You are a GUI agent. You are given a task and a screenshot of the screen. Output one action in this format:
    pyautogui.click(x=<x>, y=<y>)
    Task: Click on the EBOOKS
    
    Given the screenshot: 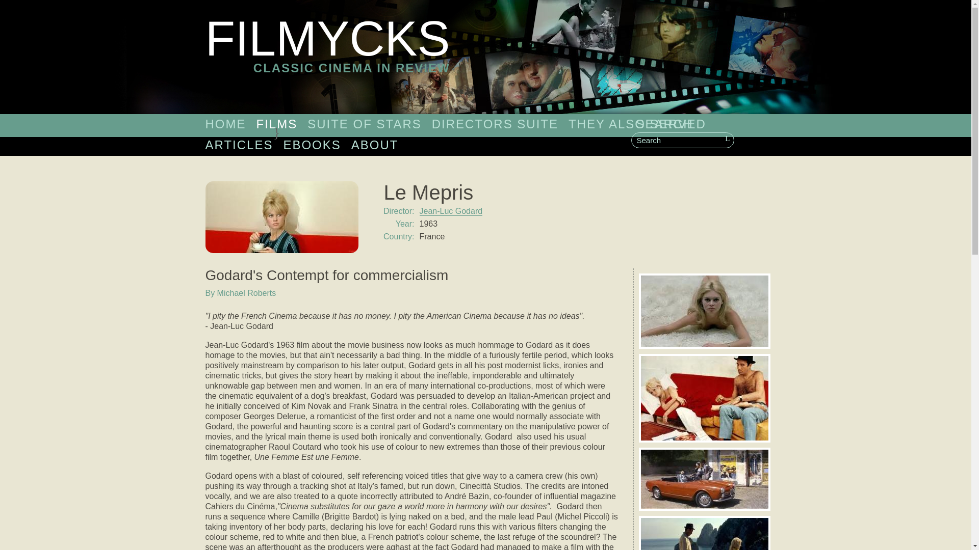 What is the action you would take?
    pyautogui.click(x=312, y=145)
    